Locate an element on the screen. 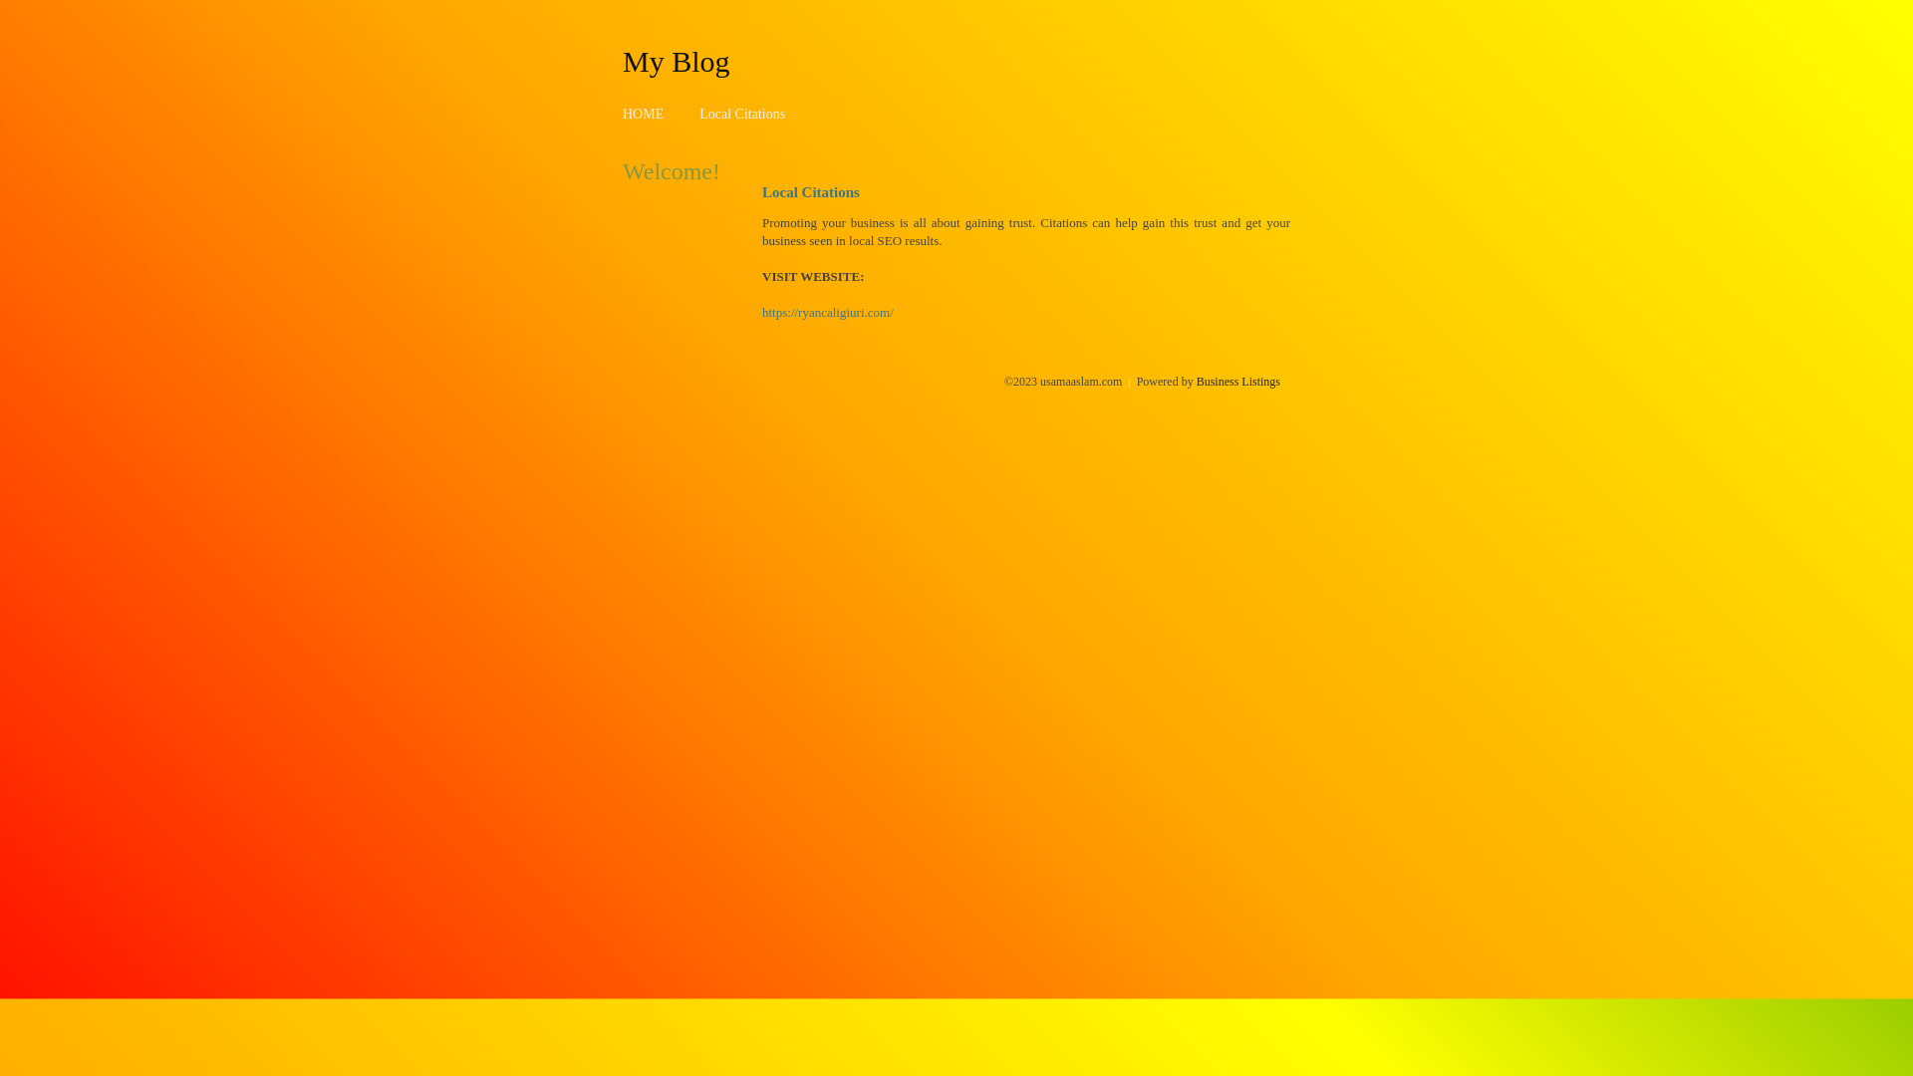 The image size is (1913, 1076). HOME is located at coordinates (644, 114).